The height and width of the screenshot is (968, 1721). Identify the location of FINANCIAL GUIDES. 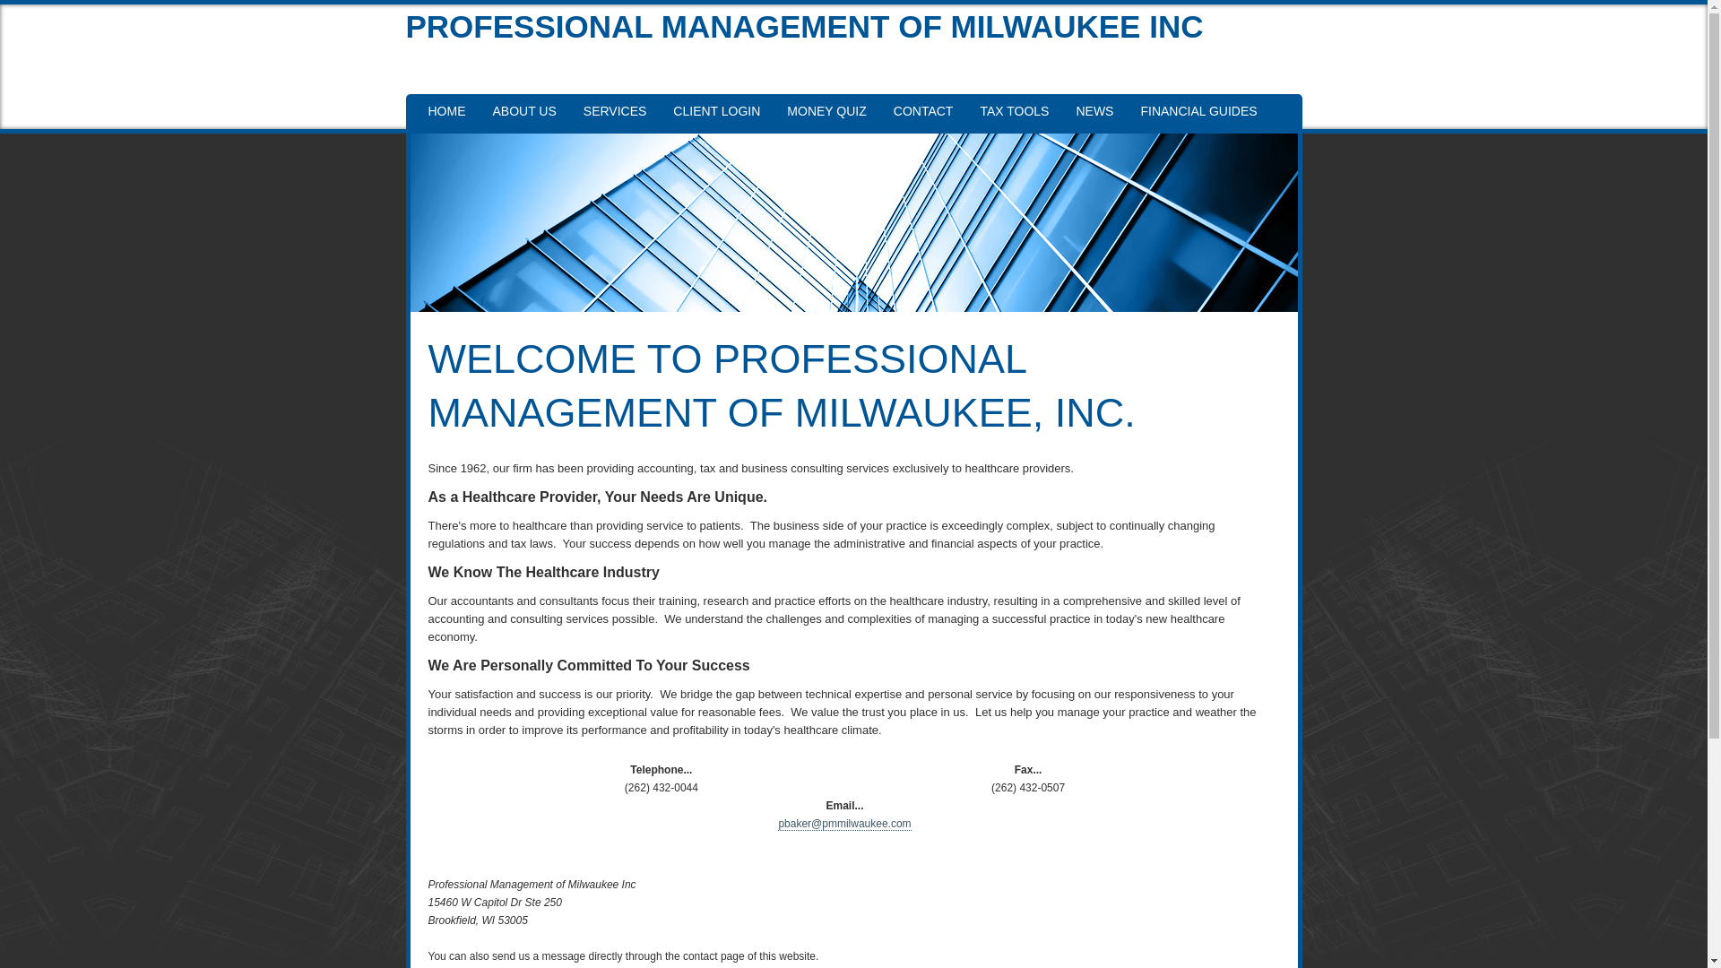
(1198, 111).